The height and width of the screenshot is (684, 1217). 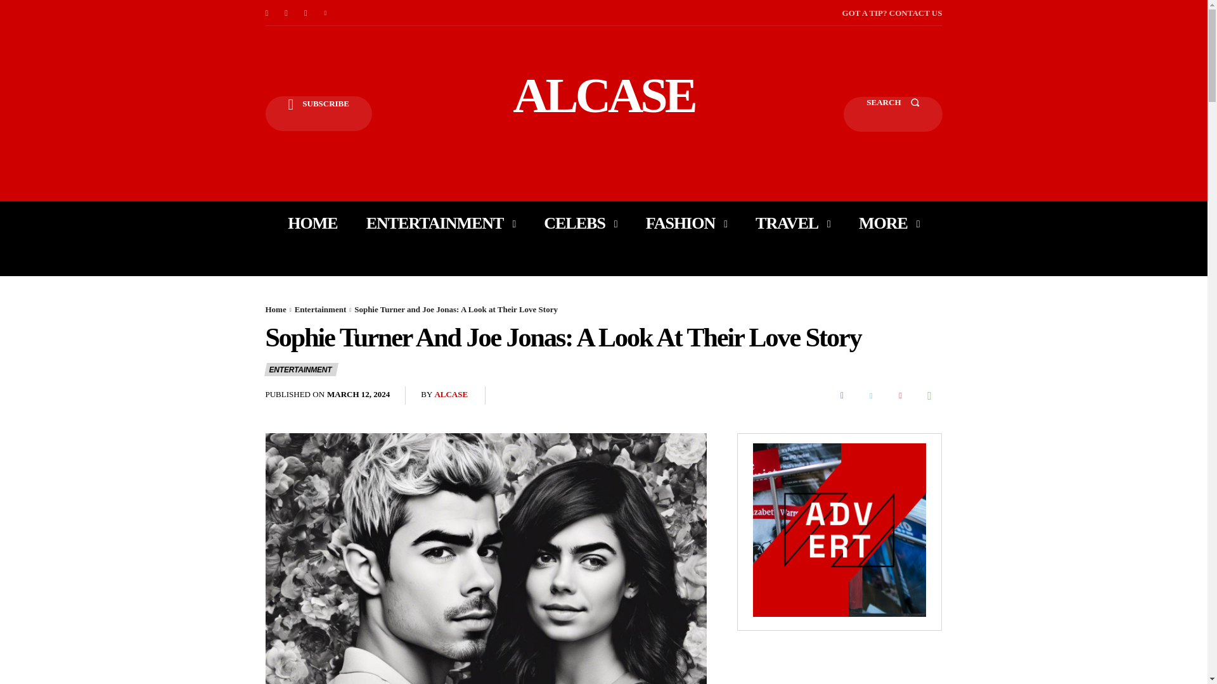 What do you see at coordinates (892, 114) in the screenshot?
I see `SEARCH` at bounding box center [892, 114].